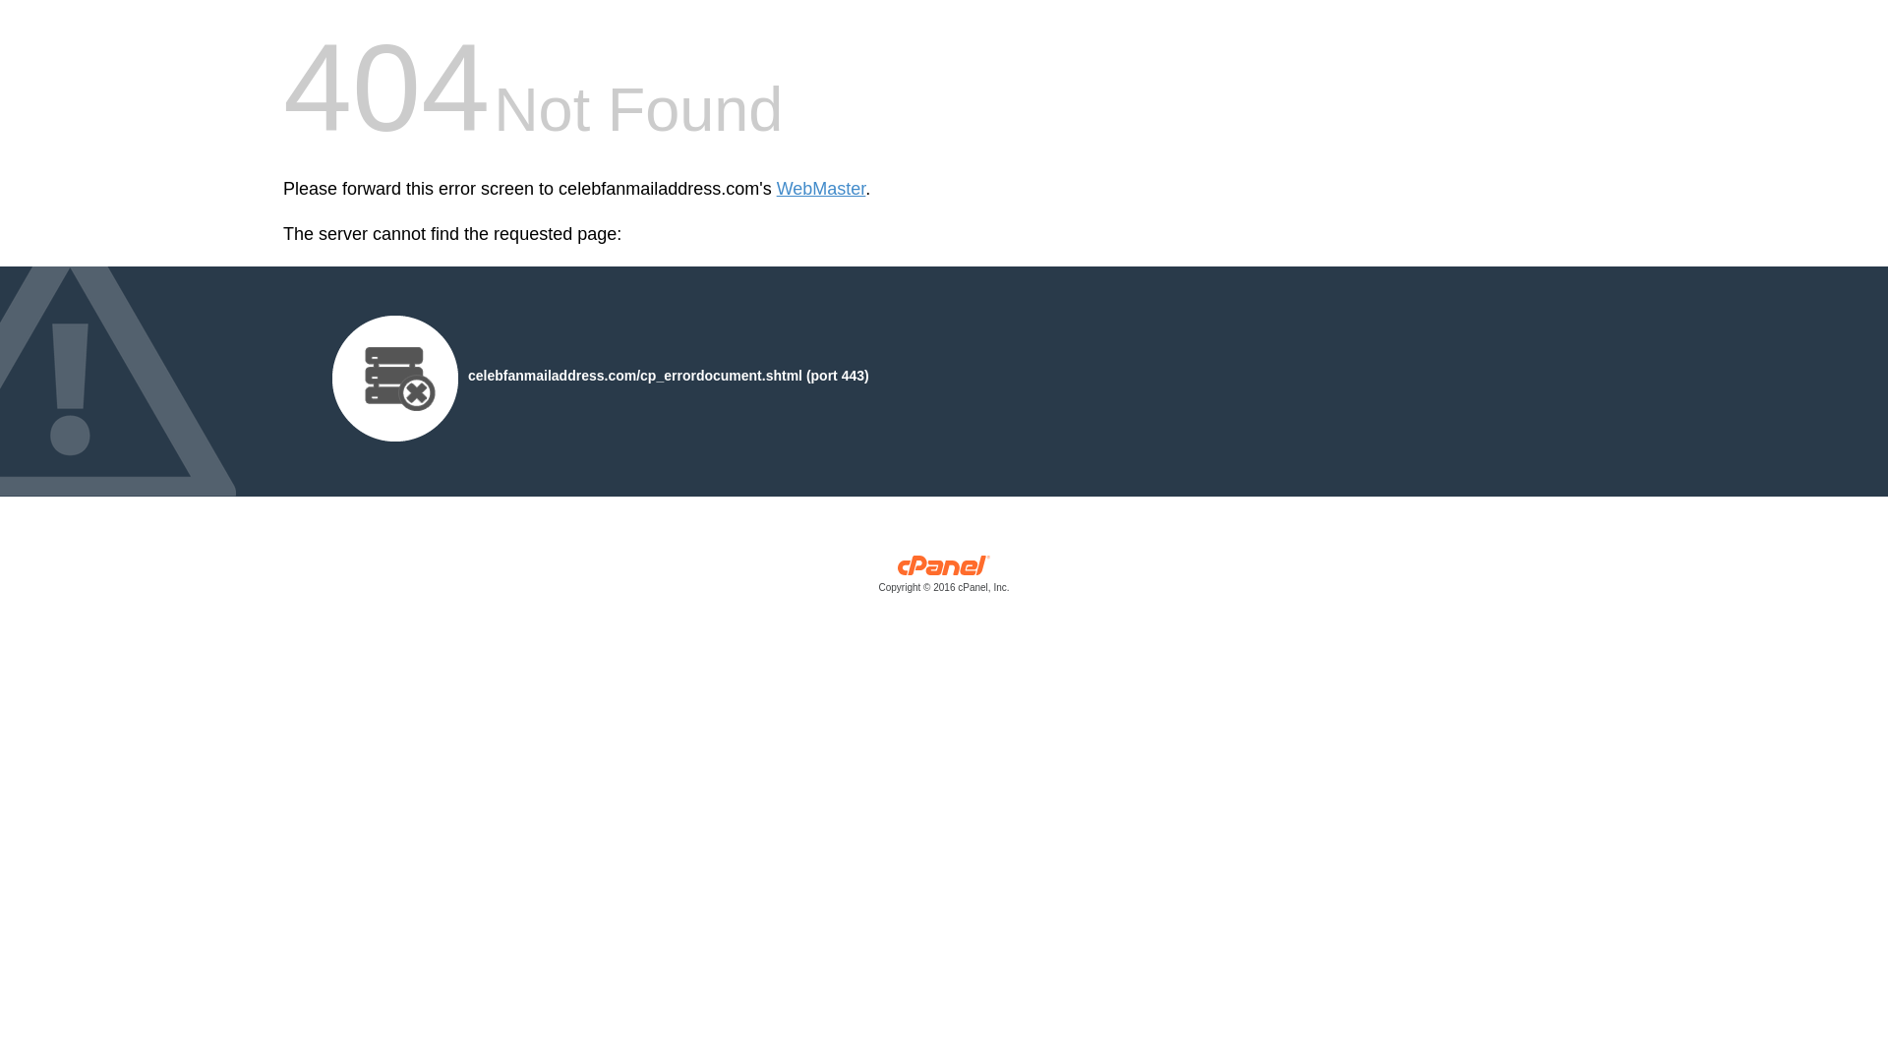  What do you see at coordinates (821, 189) in the screenshot?
I see `WebMaster` at bounding box center [821, 189].